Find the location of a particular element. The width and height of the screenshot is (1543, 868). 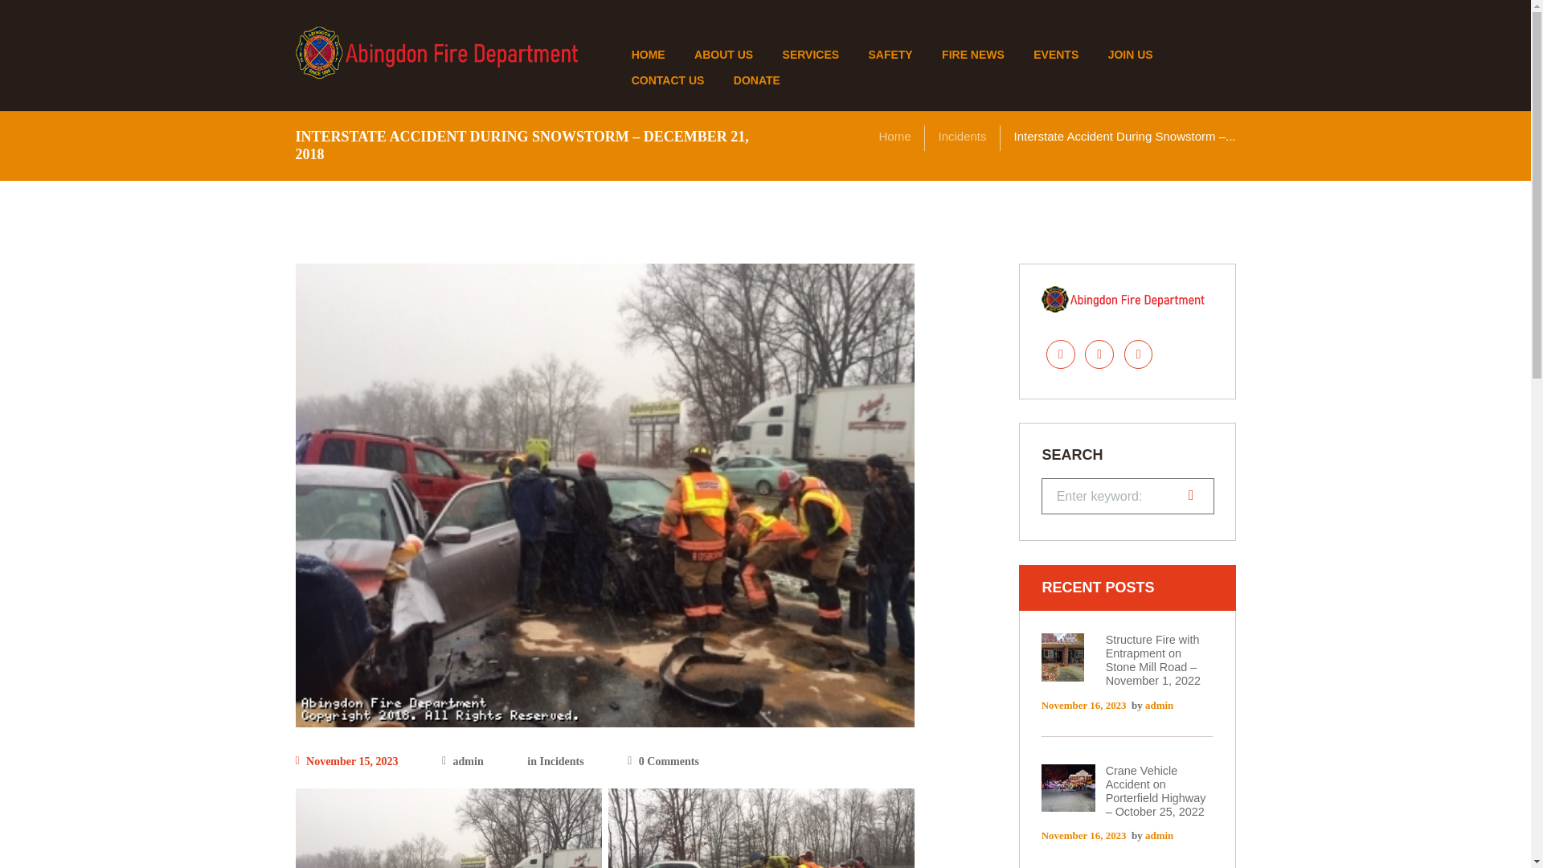

JOIN US is located at coordinates (1129, 55).